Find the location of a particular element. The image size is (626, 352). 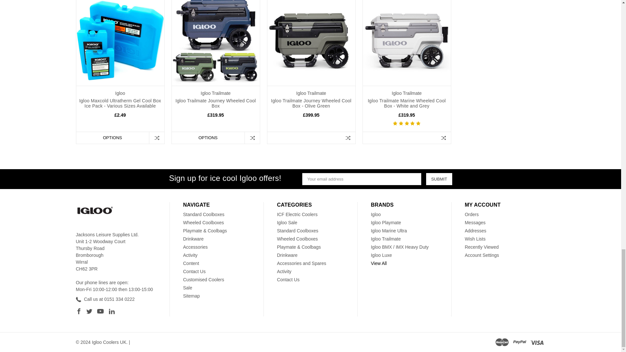

Igloo Trailmate Journey Wheeled Cool Box - Olive Green is located at coordinates (311, 43).